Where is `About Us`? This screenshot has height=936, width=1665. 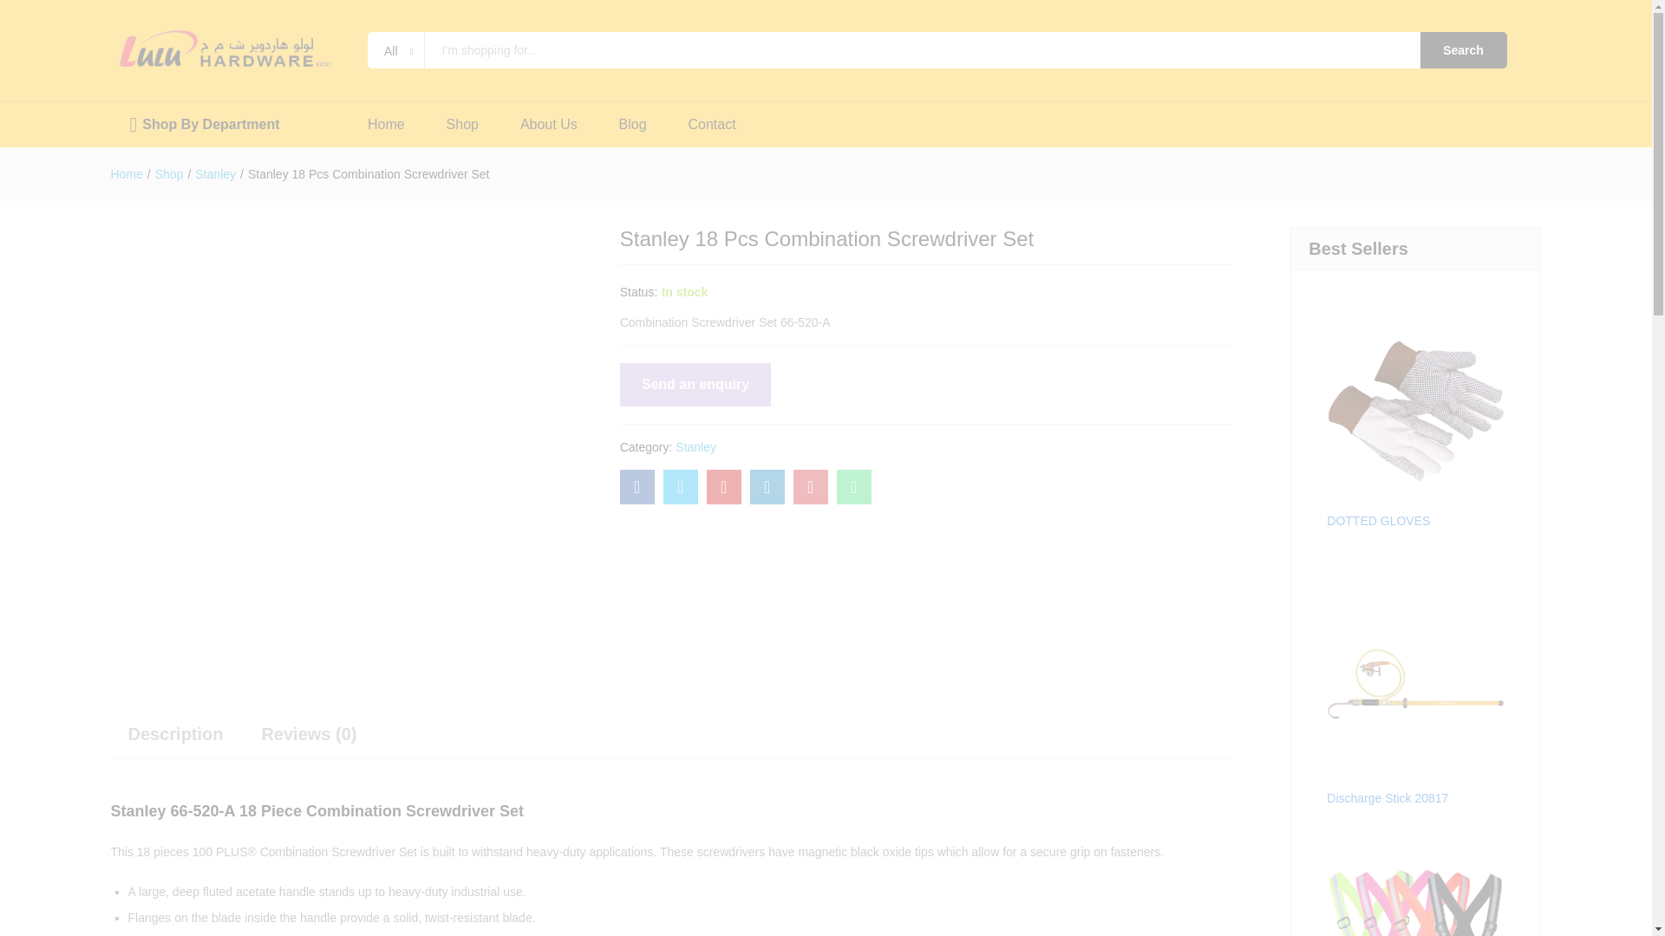
About Us is located at coordinates (548, 125).